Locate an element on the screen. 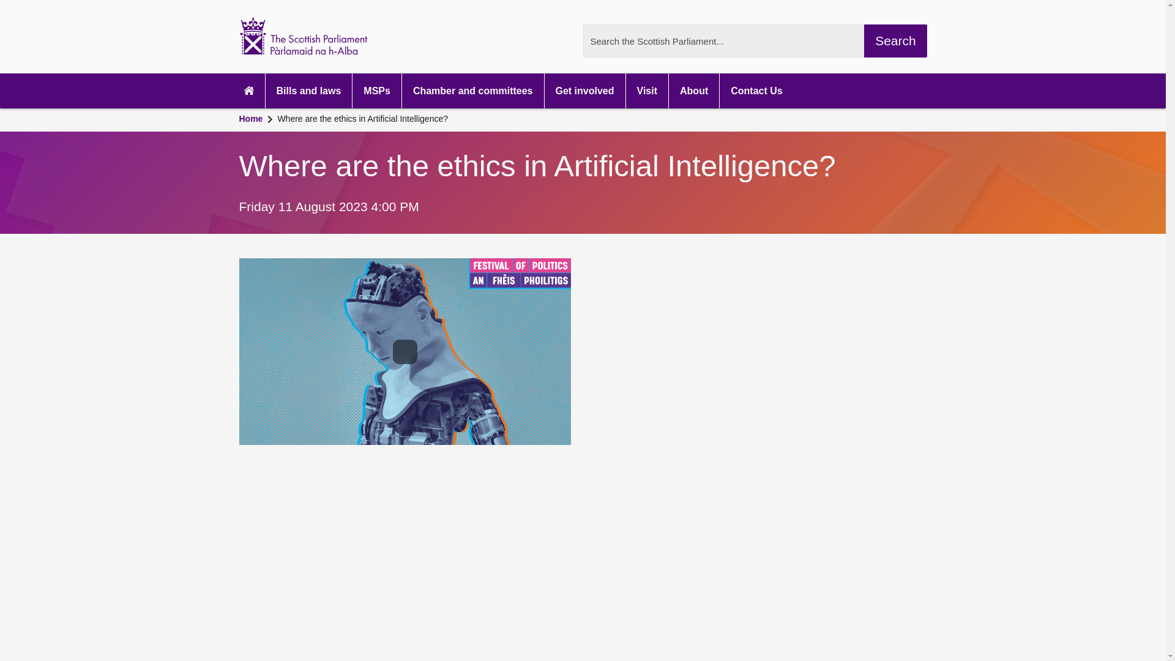 The width and height of the screenshot is (1175, 661). MSPs is located at coordinates (377, 91).